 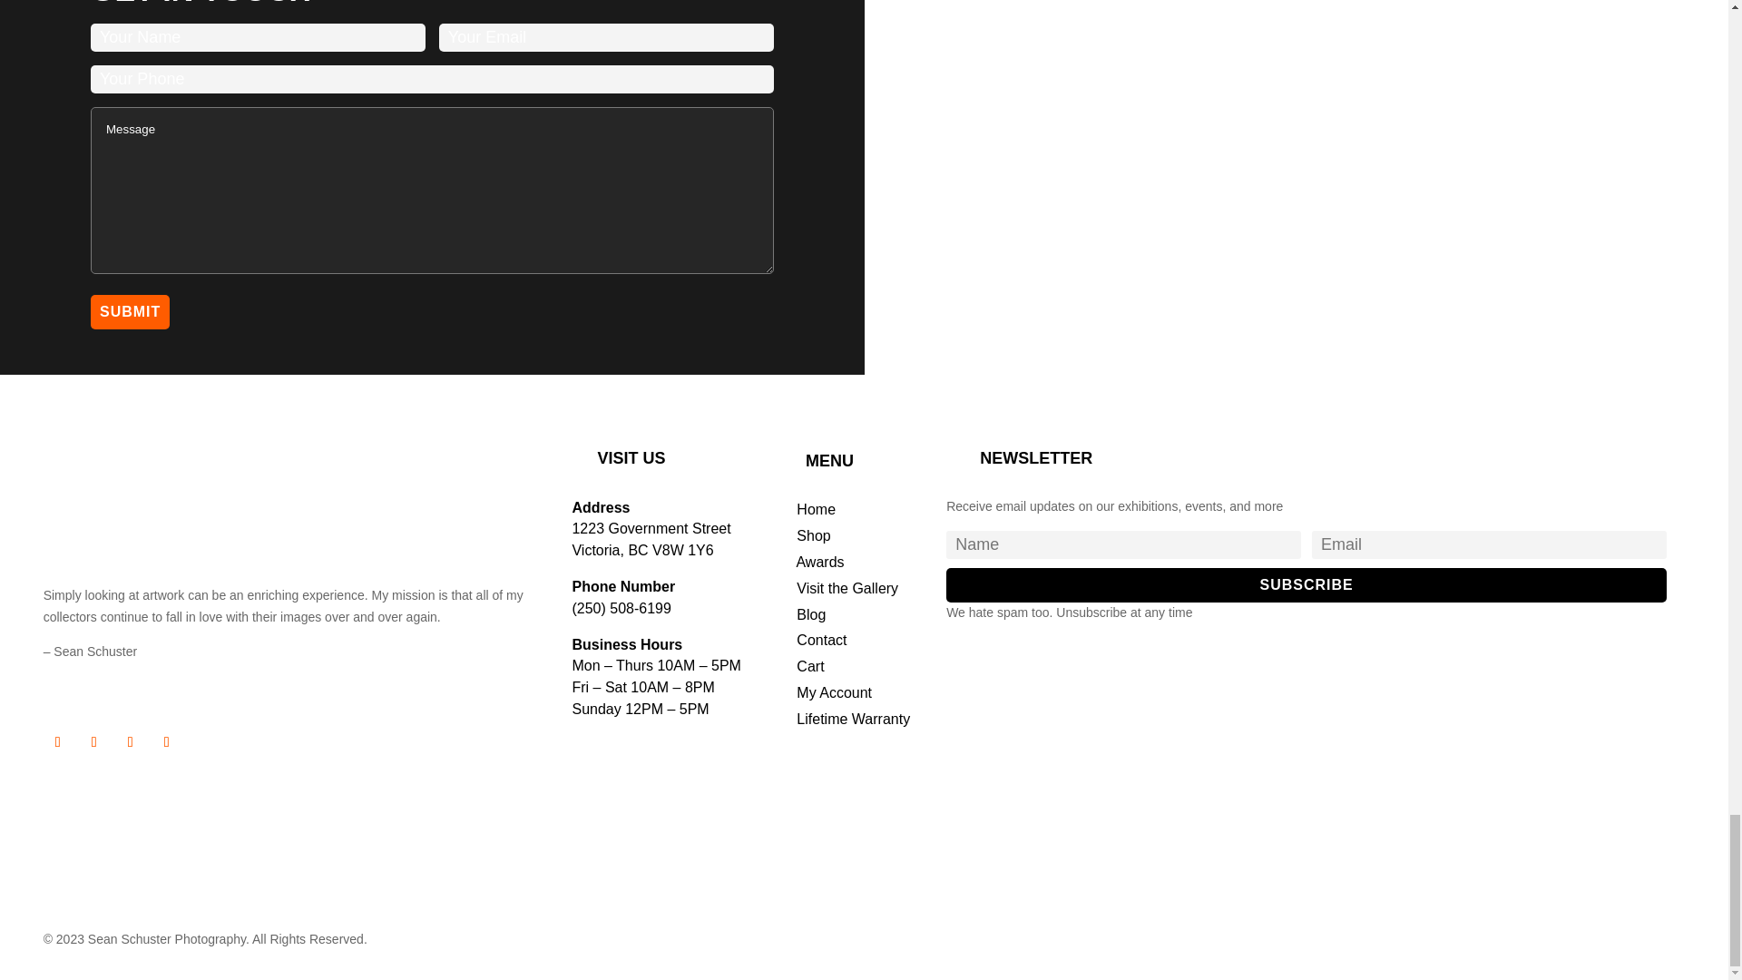 I want to click on SUBSCRIBE, so click(x=1306, y=585).